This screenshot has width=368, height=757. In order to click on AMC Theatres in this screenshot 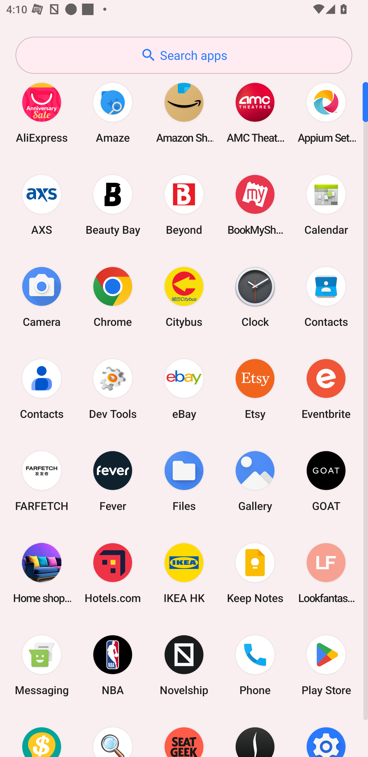, I will do `click(255, 113)`.